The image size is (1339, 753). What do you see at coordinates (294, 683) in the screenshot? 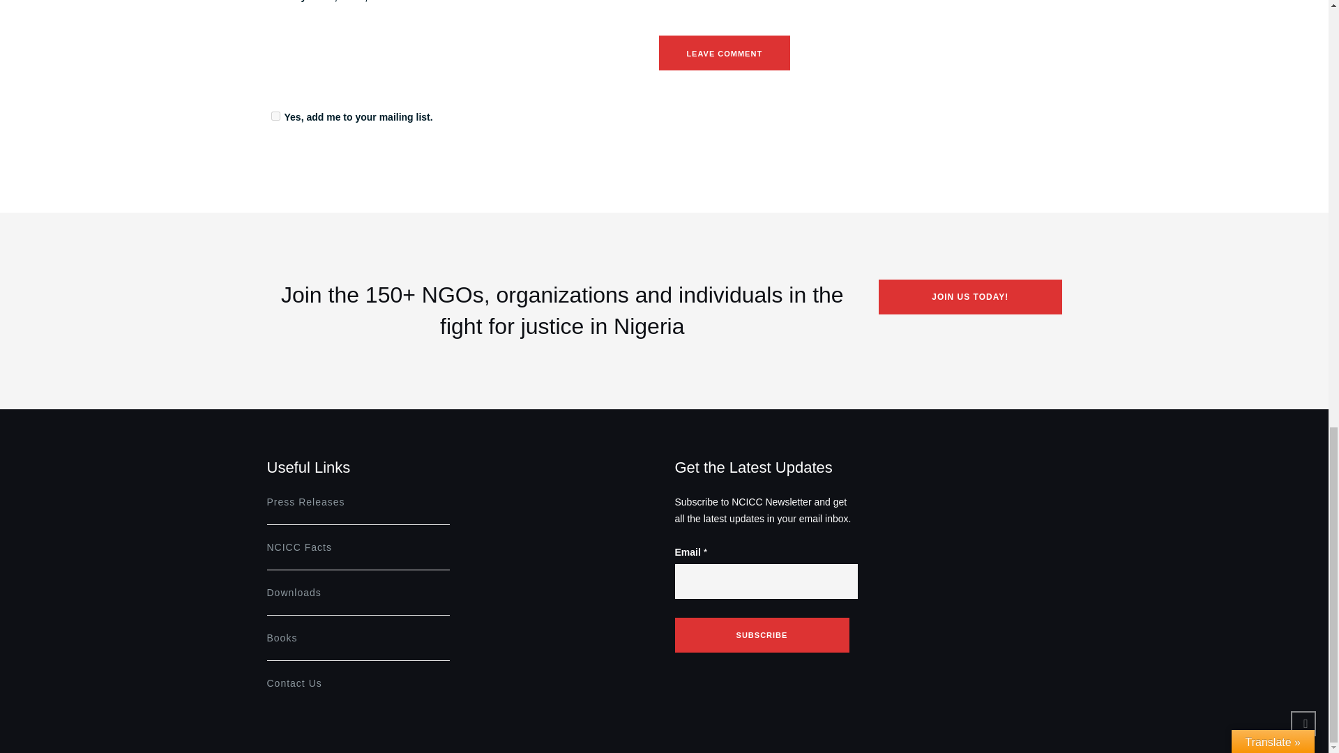
I see `Contact Us` at bounding box center [294, 683].